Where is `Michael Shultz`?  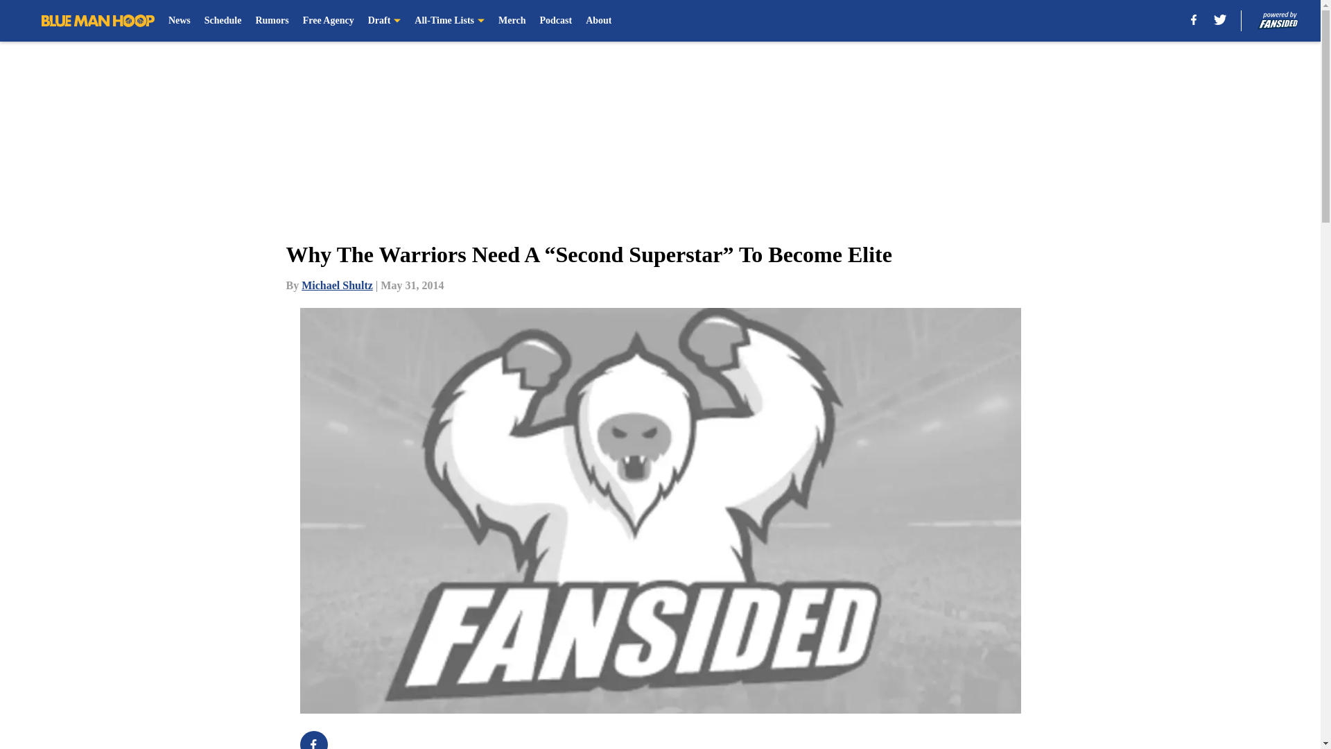
Michael Shultz is located at coordinates (337, 285).